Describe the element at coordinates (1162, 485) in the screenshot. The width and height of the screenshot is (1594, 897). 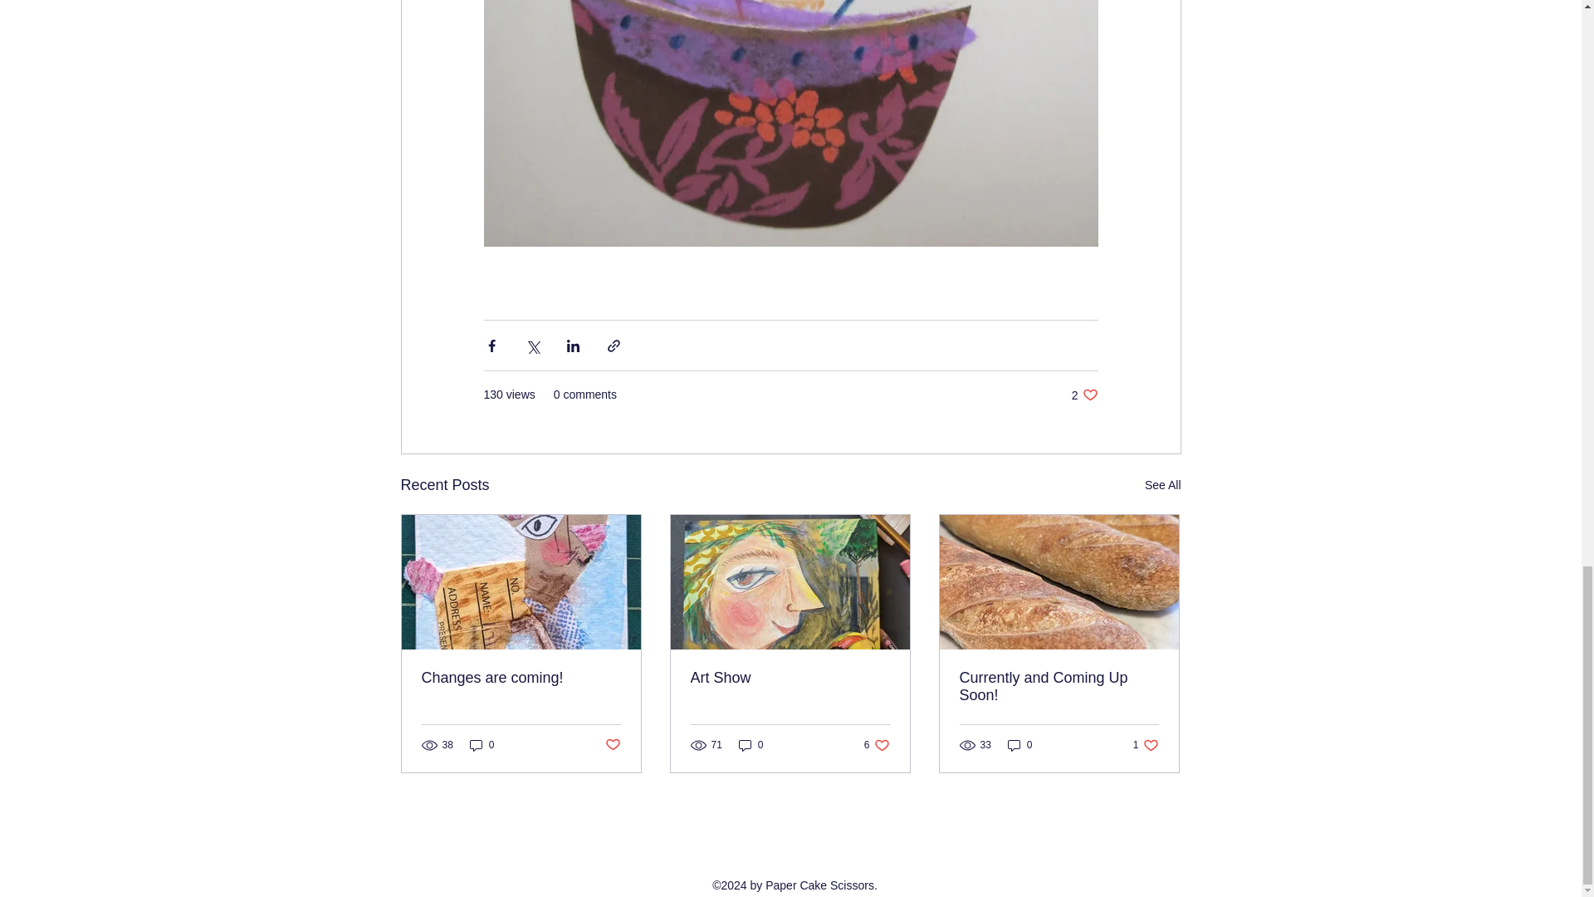
I see `See All` at that location.